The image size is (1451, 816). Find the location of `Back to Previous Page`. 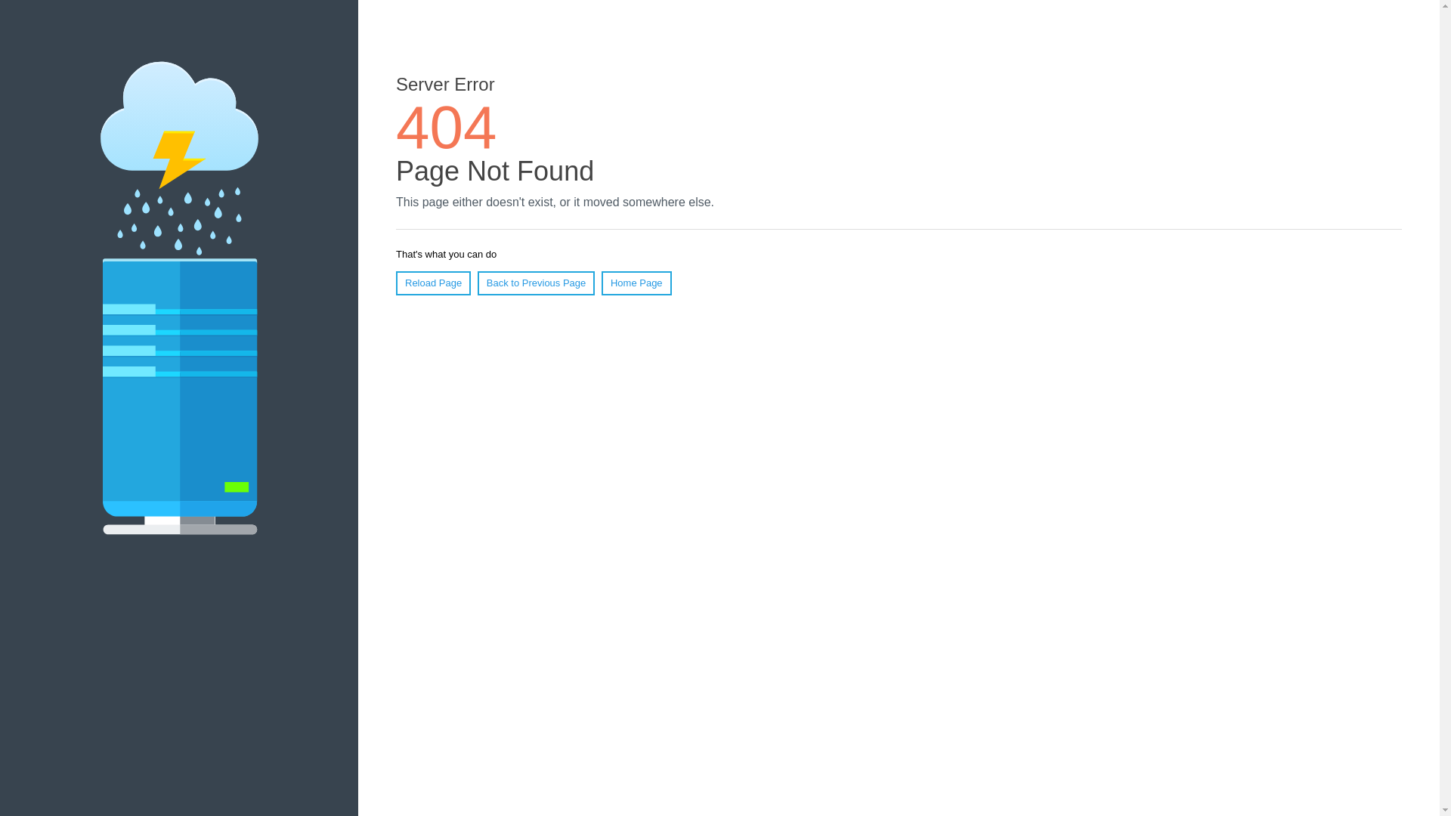

Back to Previous Page is located at coordinates (537, 283).